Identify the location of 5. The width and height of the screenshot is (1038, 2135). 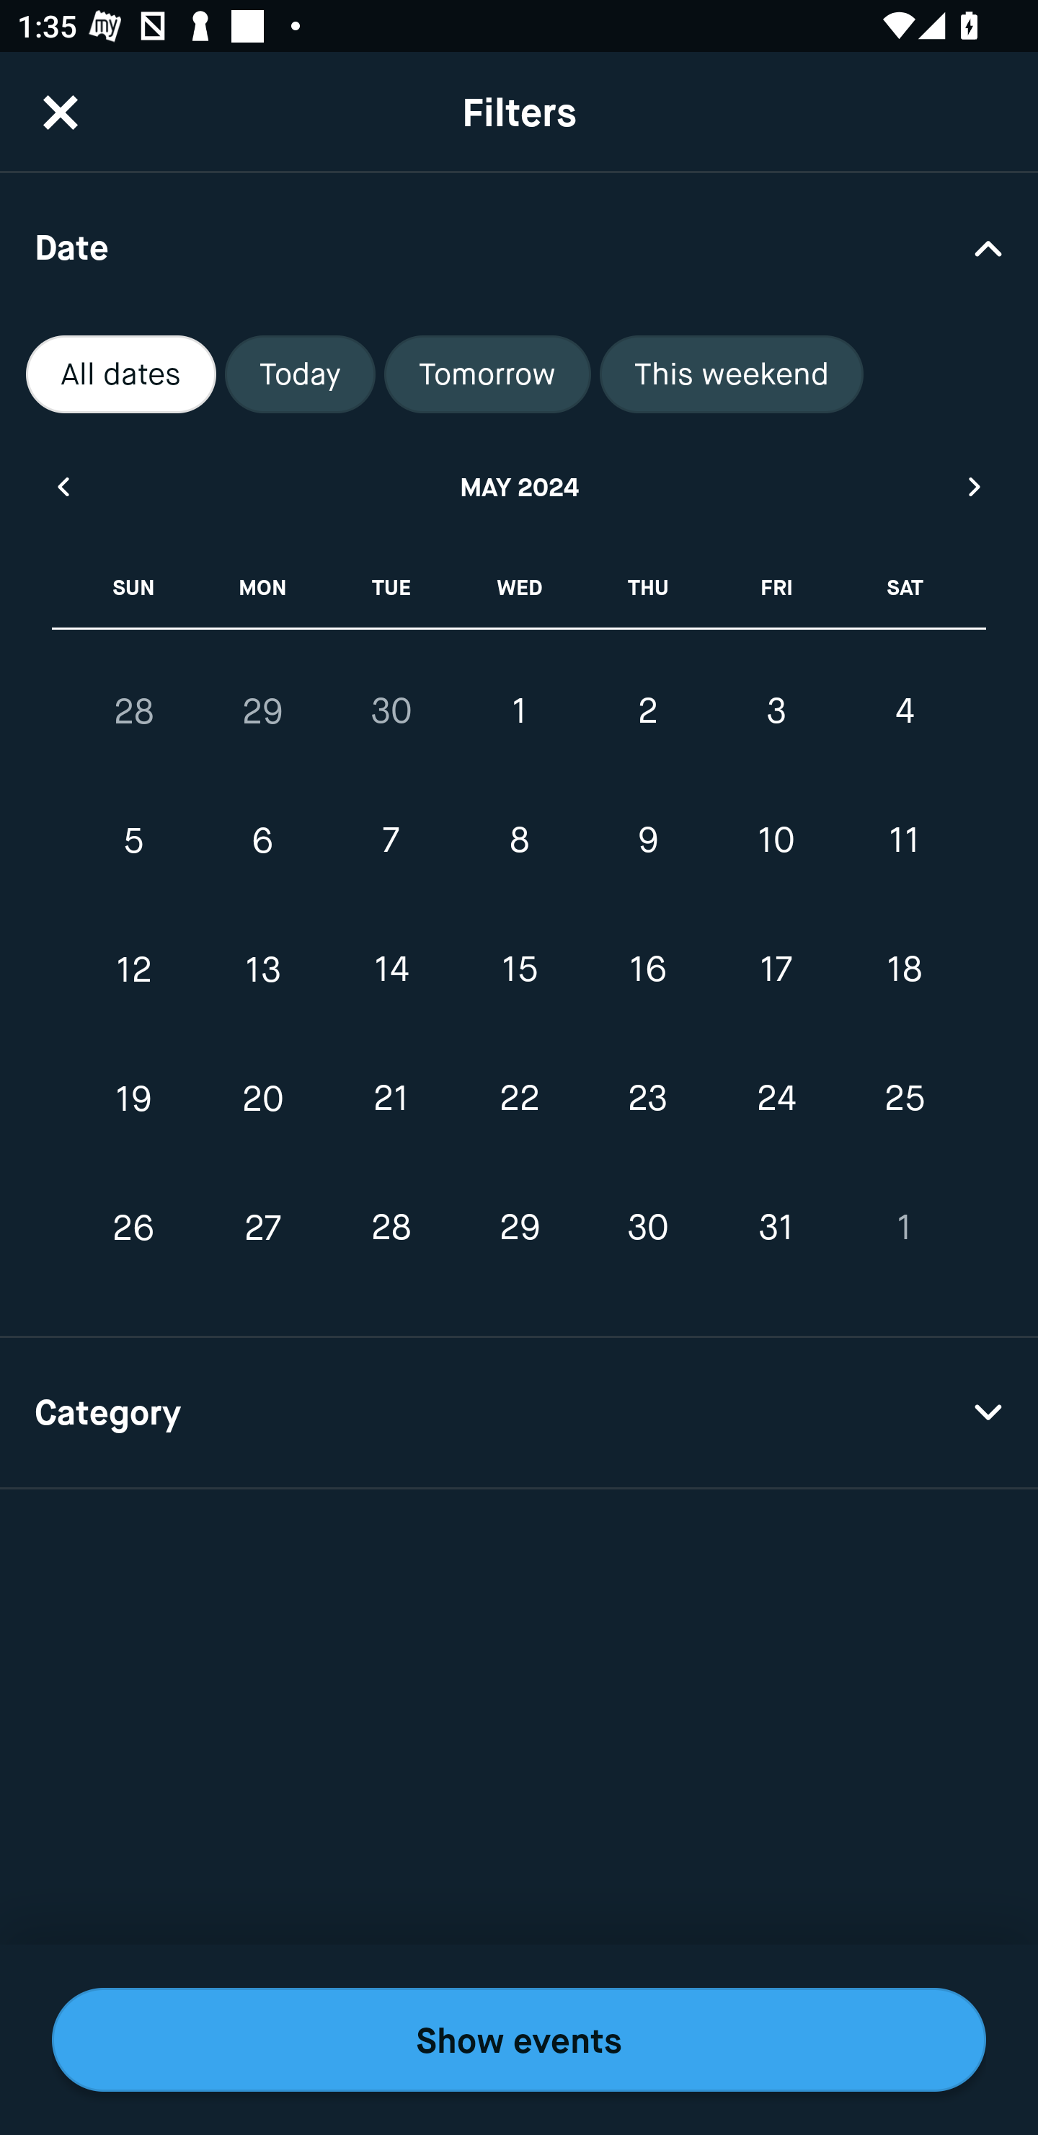
(134, 841).